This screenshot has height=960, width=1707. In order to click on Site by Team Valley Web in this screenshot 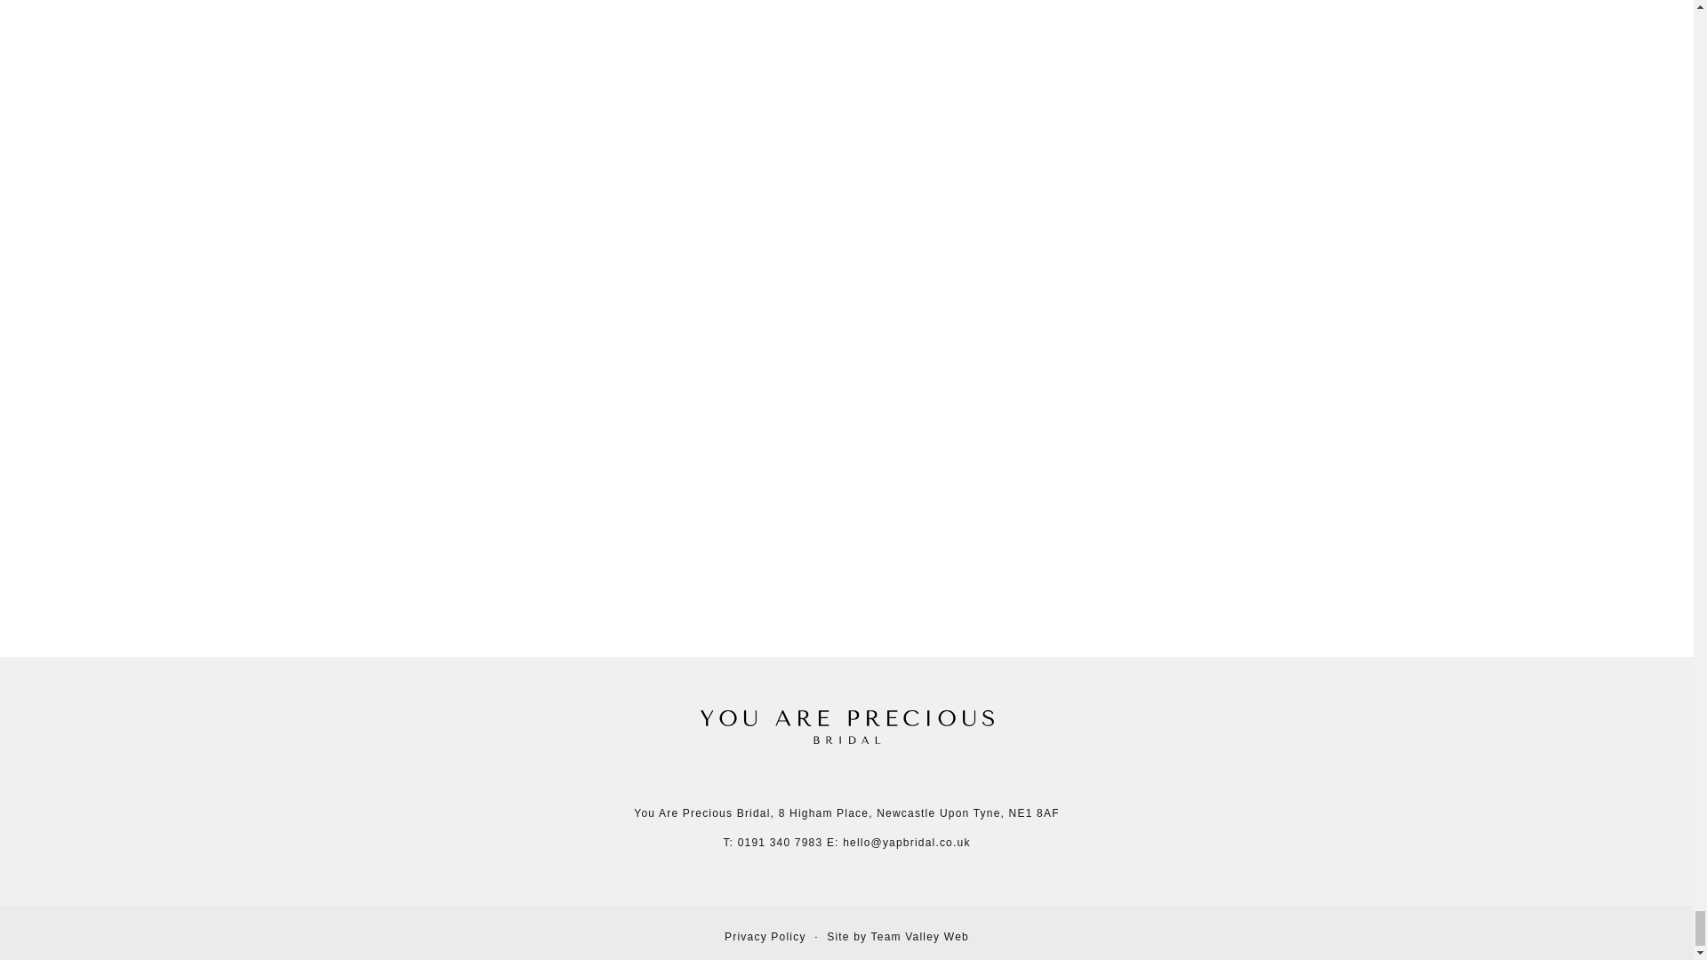, I will do `click(898, 936)`.